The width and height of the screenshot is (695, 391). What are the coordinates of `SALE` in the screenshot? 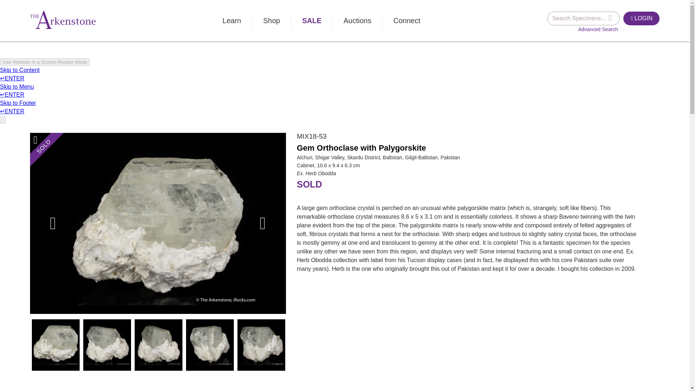 It's located at (311, 20).